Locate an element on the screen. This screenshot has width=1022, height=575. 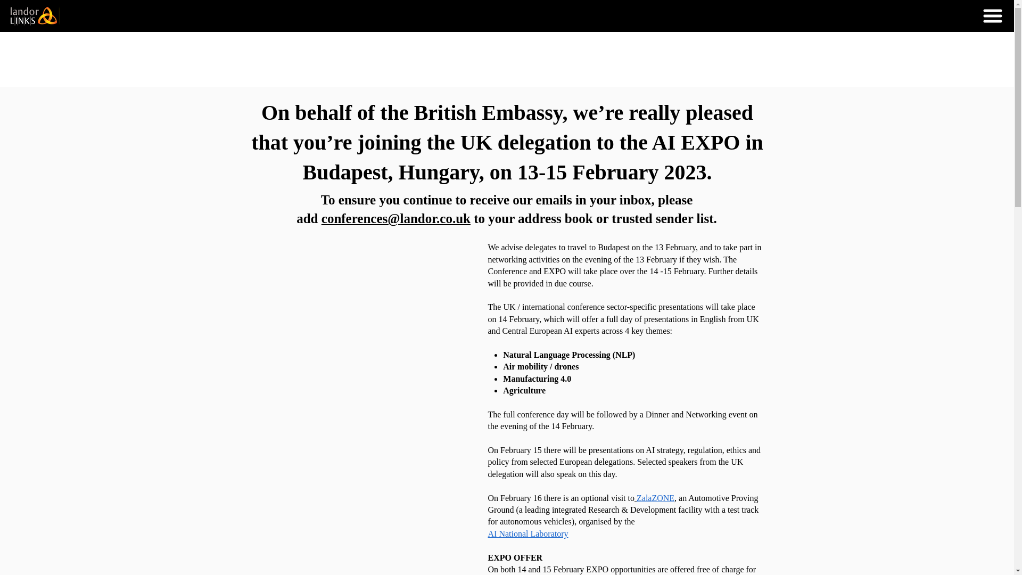
Landor LINKS LIVE: View Coming Events is located at coordinates (35, 15).